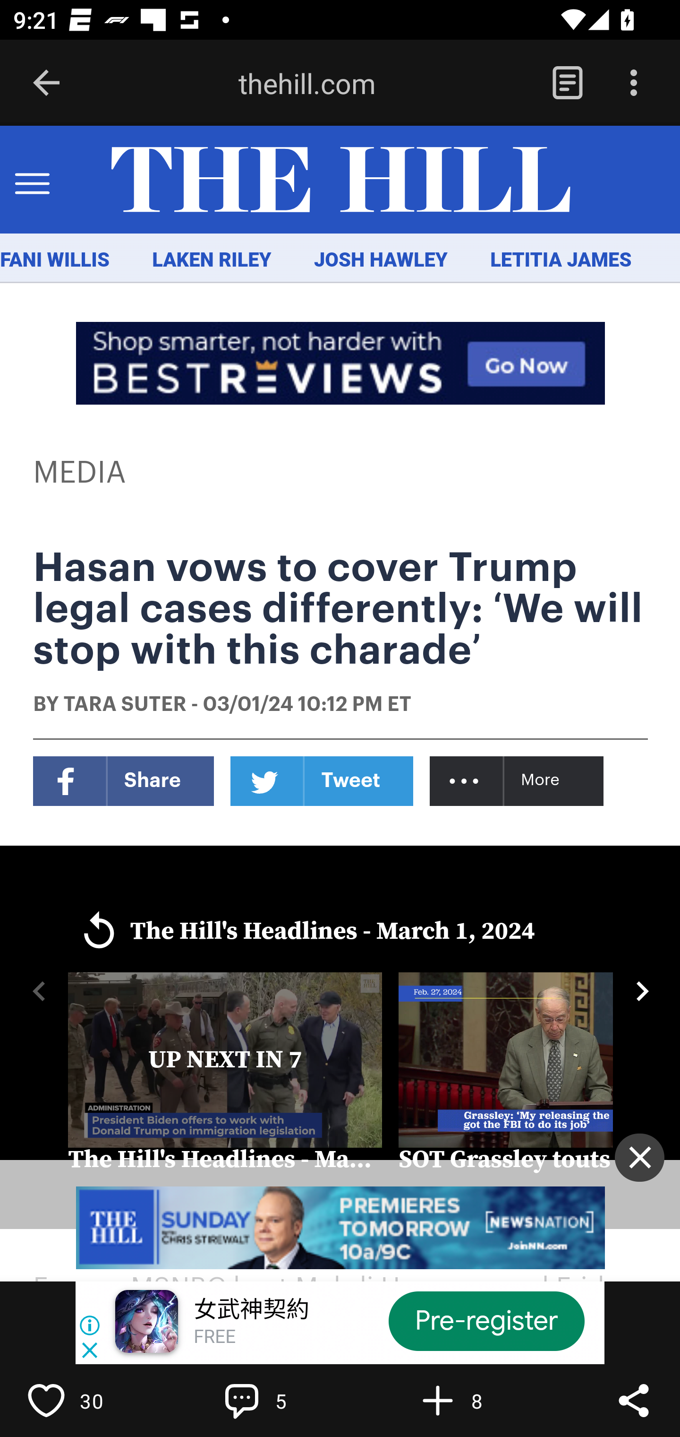  I want to click on Facebook Share Facebook Share, so click(124, 781).